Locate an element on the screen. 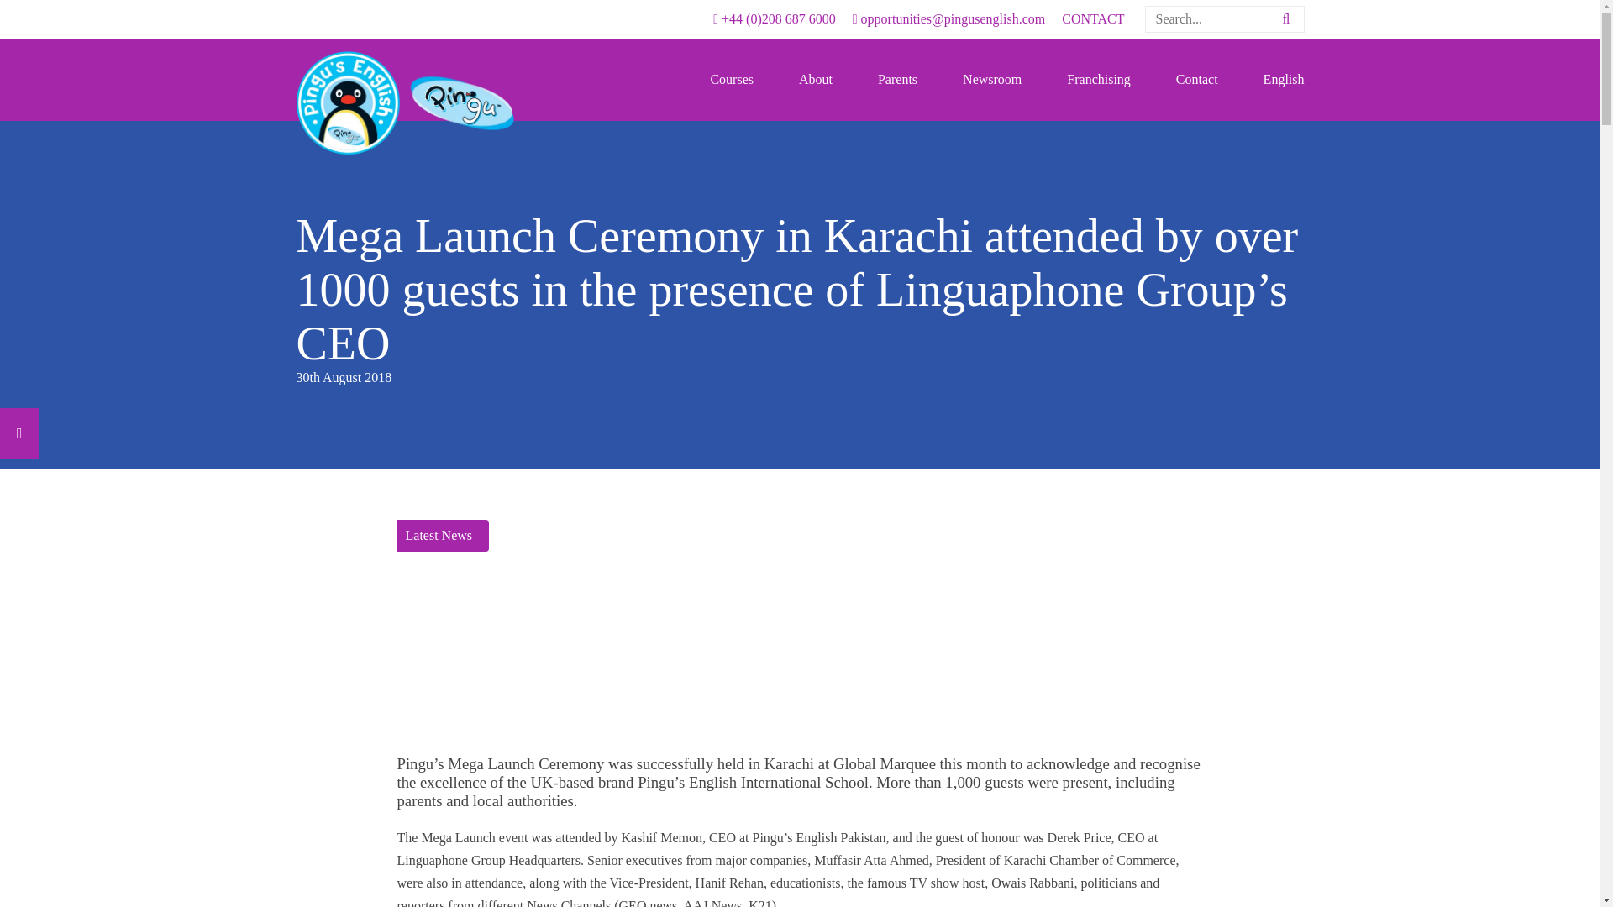 This screenshot has height=907, width=1613. Contact is located at coordinates (1197, 79).